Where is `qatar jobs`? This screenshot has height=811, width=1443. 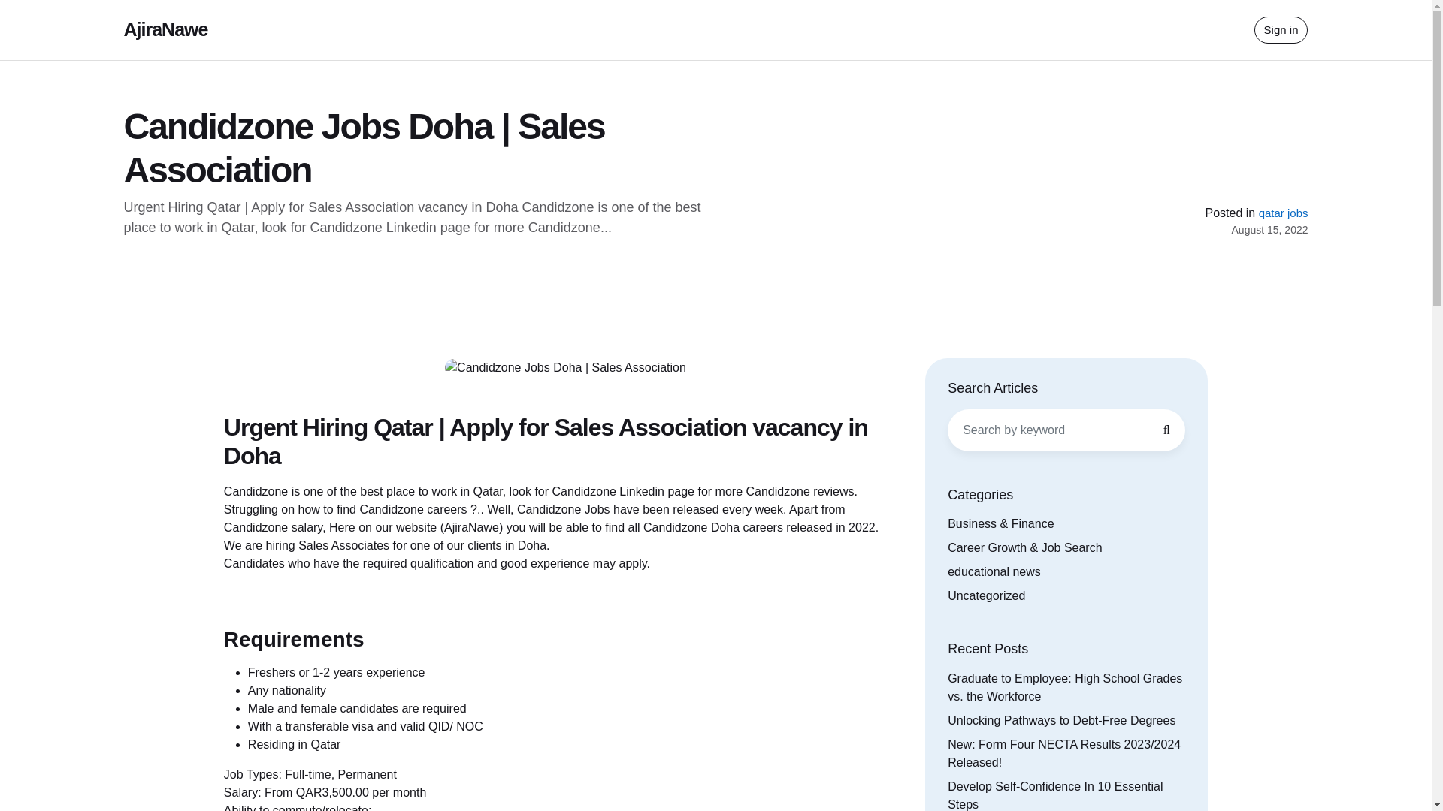
qatar jobs is located at coordinates (1284, 213).